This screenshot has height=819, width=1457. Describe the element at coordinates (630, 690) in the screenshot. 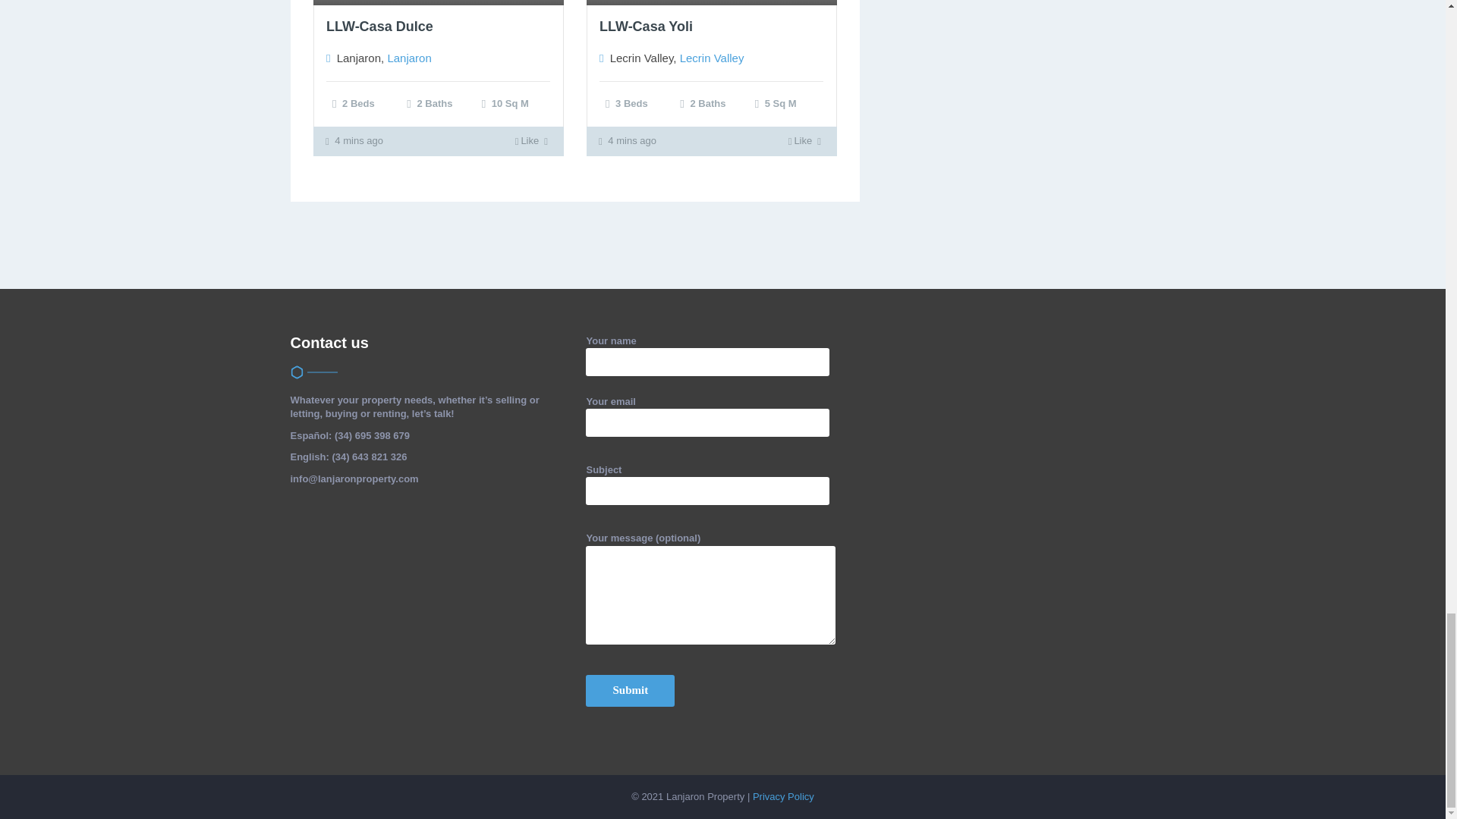

I see `Submit` at that location.